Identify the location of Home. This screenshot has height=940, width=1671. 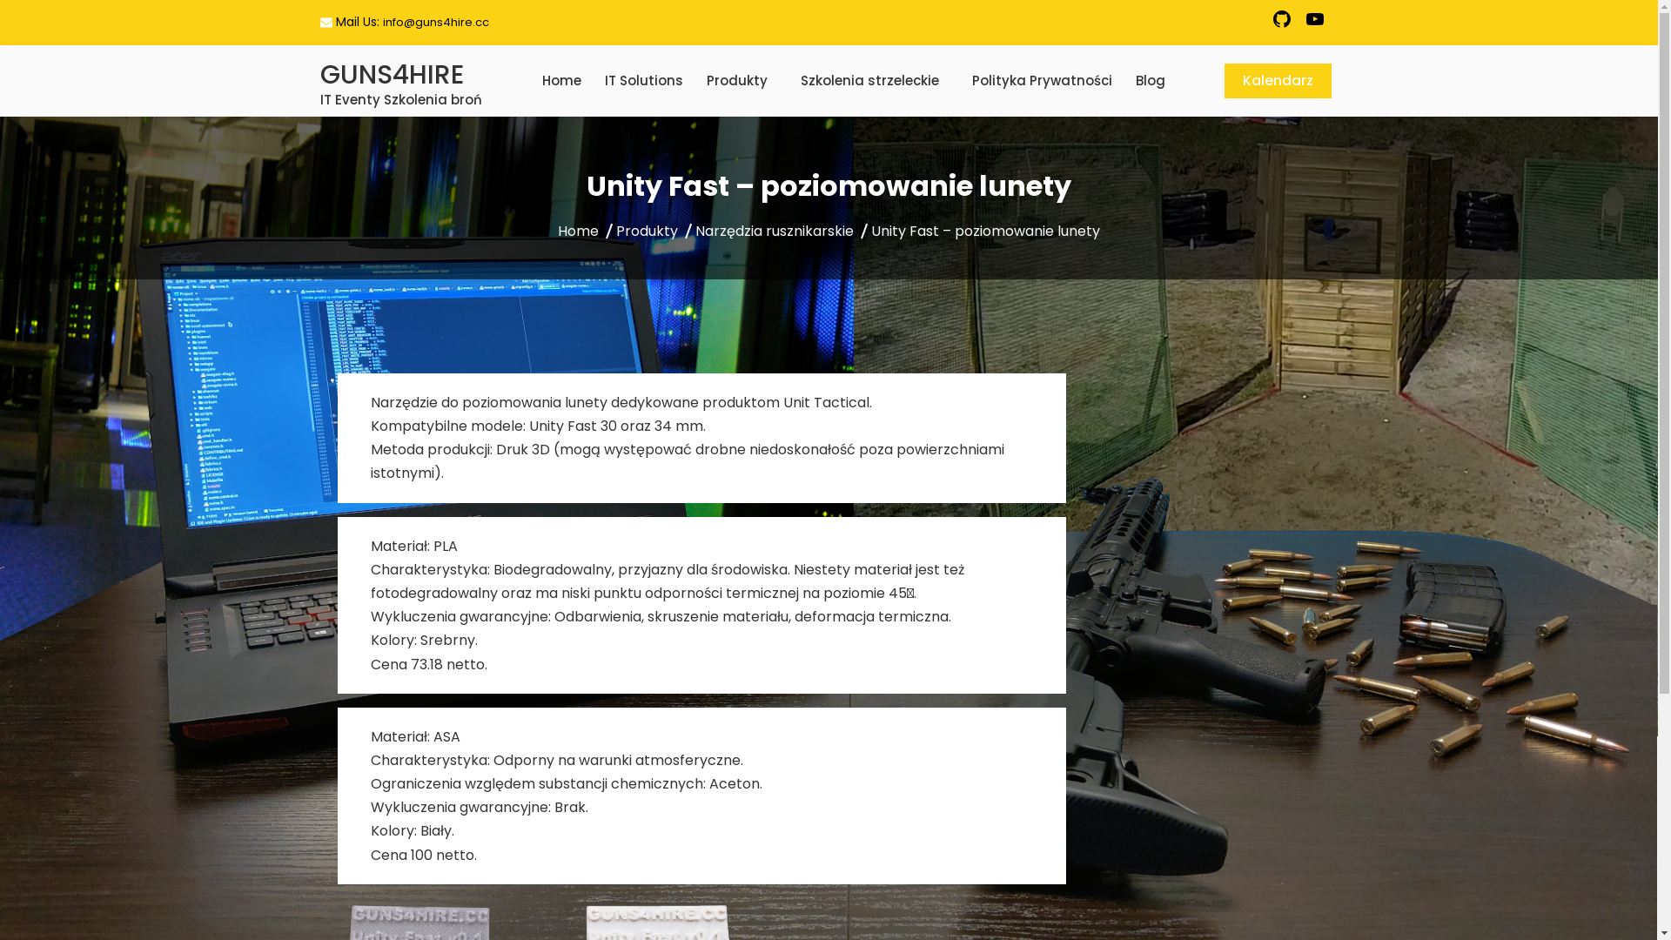
(562, 81).